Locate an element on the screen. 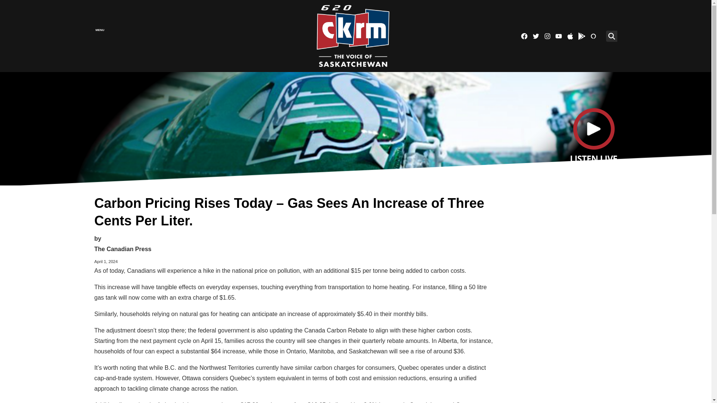 The image size is (717, 403). Facebook is located at coordinates (524, 36).